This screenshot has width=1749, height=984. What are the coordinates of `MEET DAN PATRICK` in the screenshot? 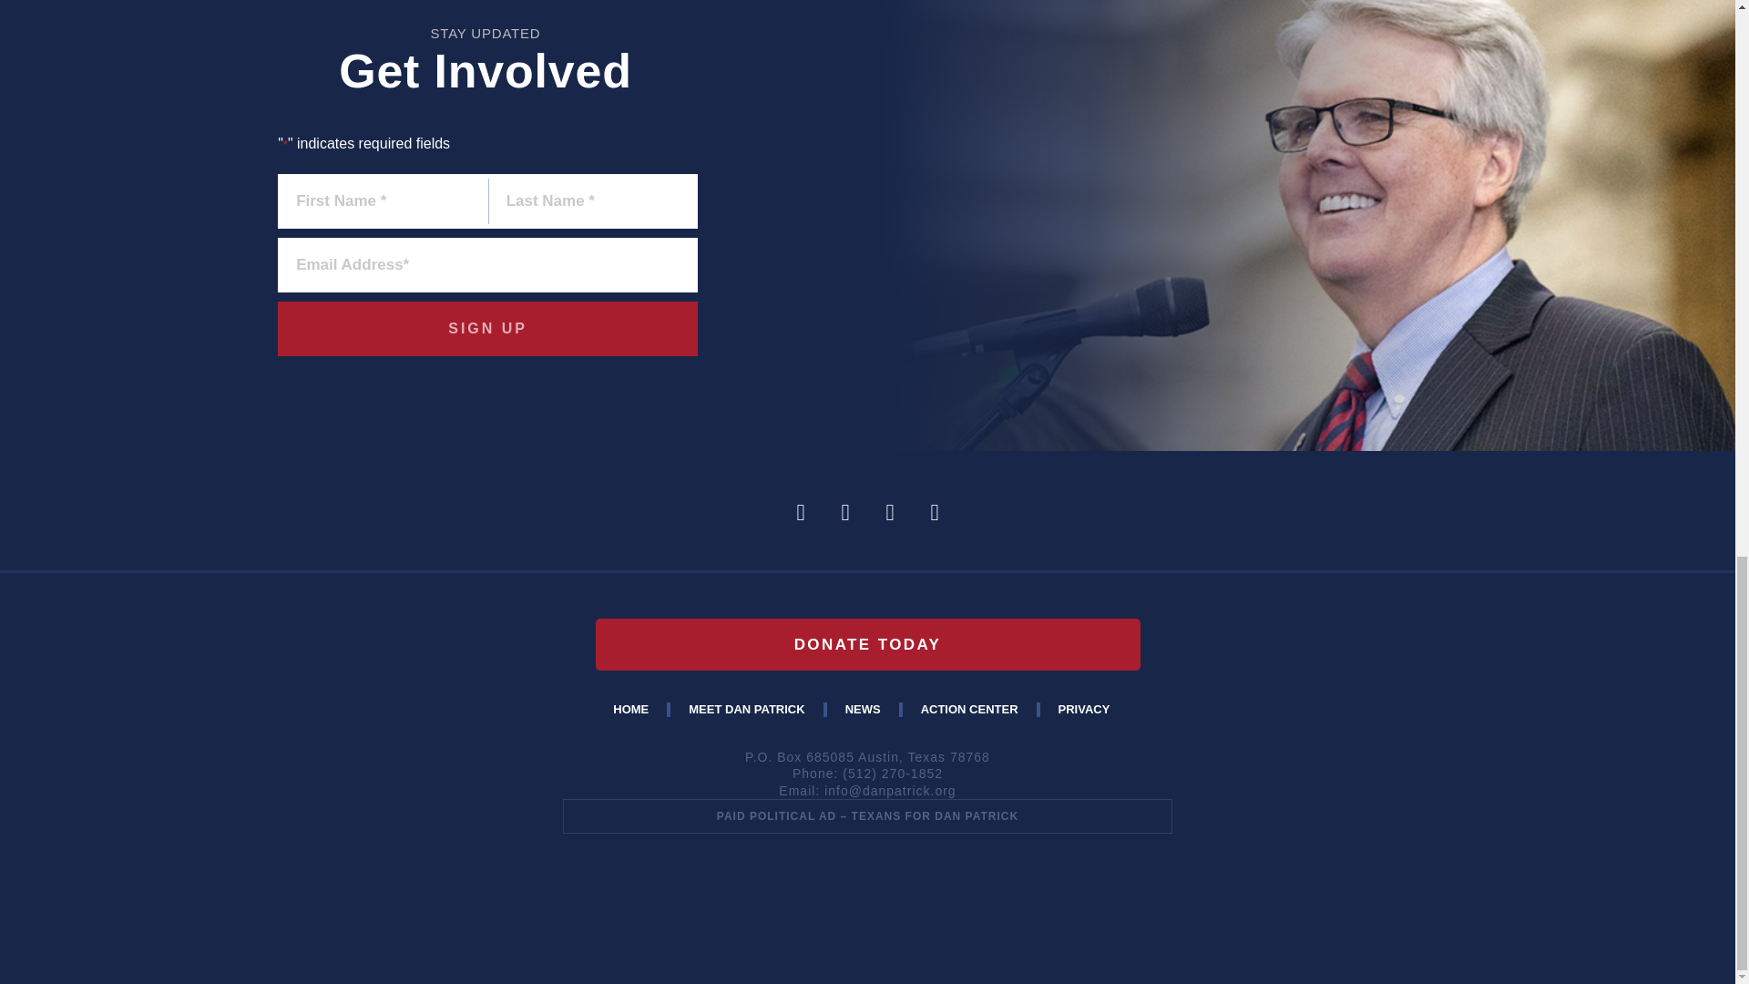 It's located at (745, 710).